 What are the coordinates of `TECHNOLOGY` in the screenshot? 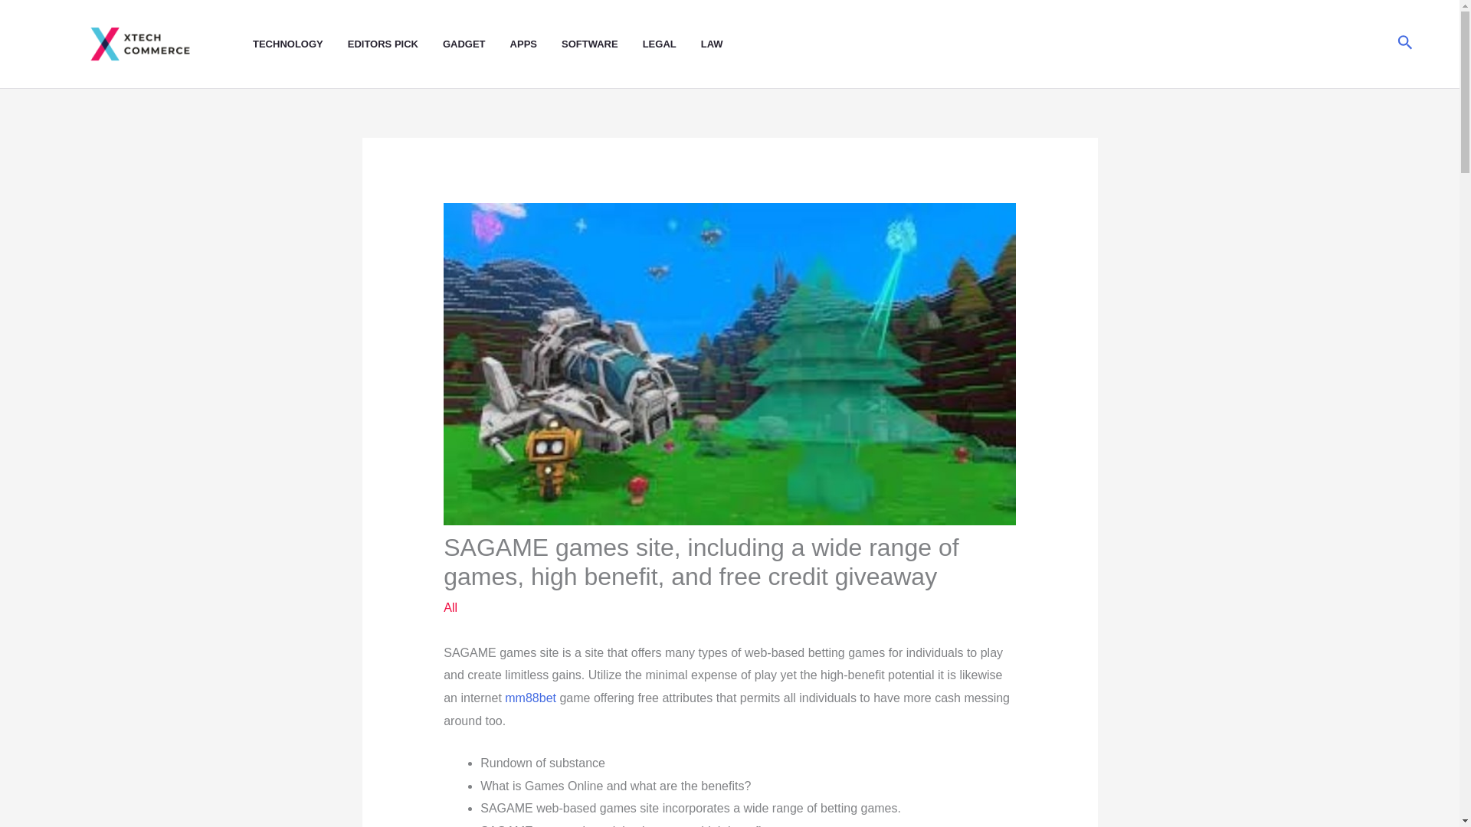 It's located at (300, 44).